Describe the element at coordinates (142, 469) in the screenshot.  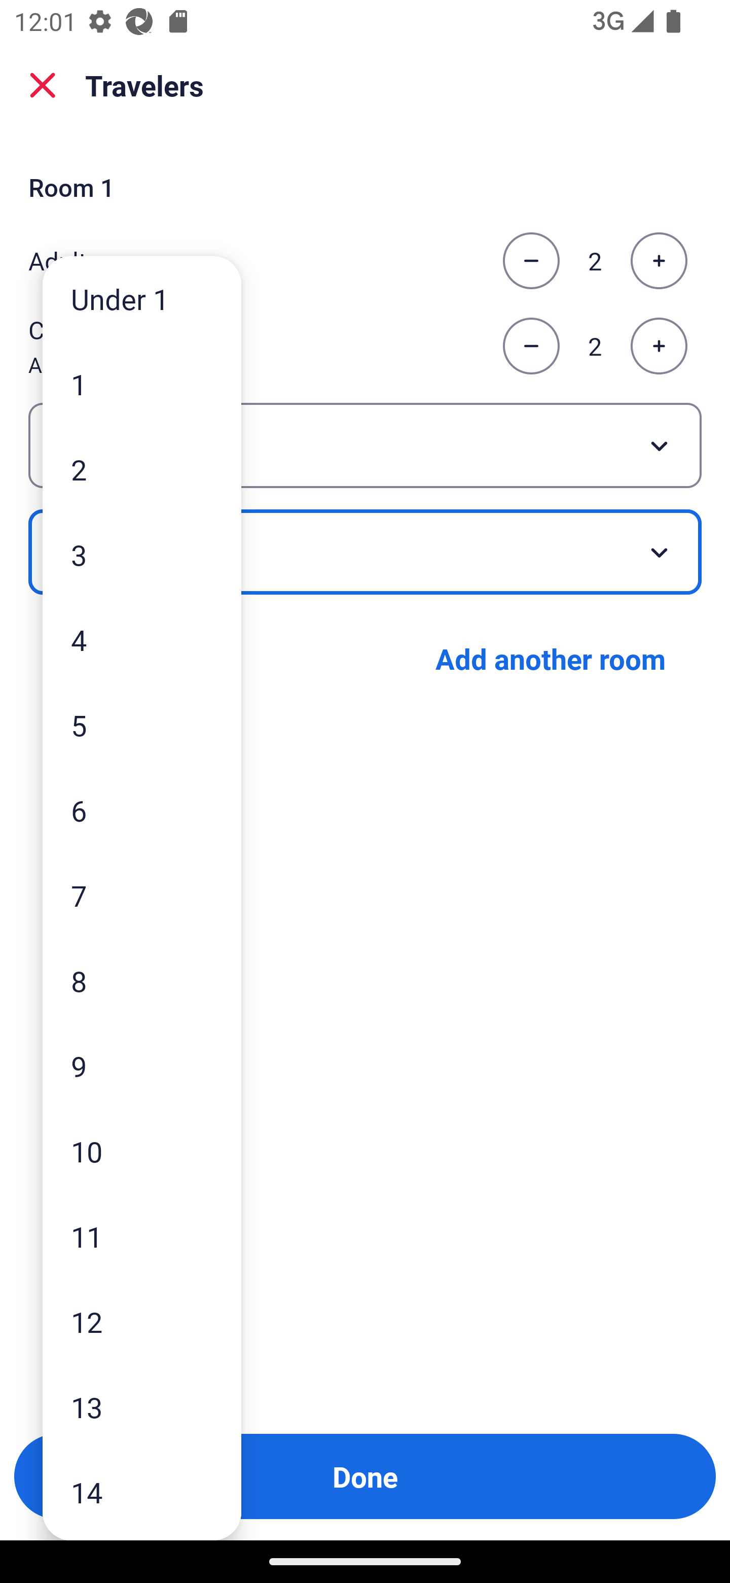
I see `2` at that location.